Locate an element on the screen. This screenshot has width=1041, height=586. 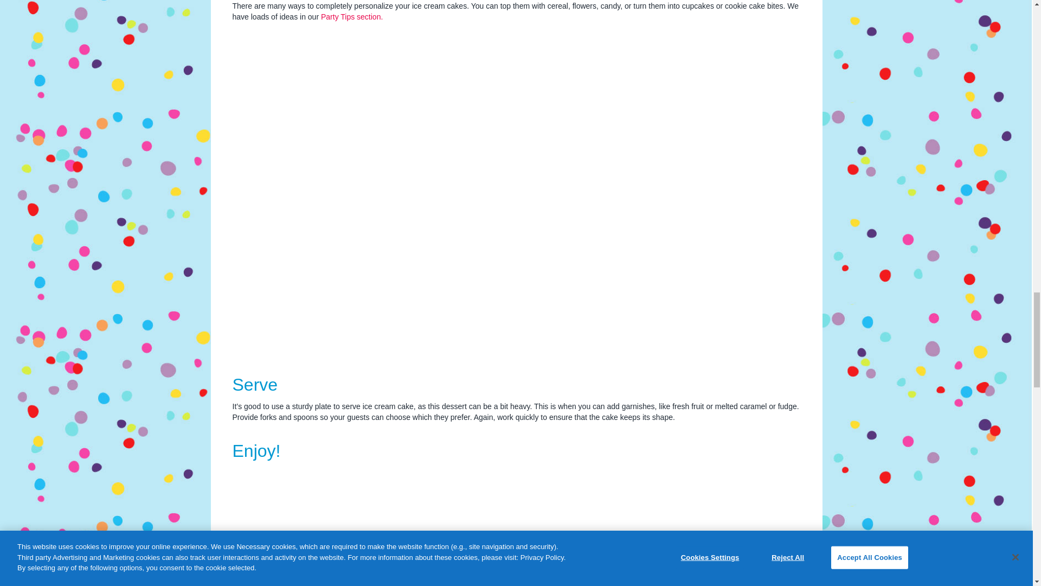
Party Tips section. is located at coordinates (351, 16).